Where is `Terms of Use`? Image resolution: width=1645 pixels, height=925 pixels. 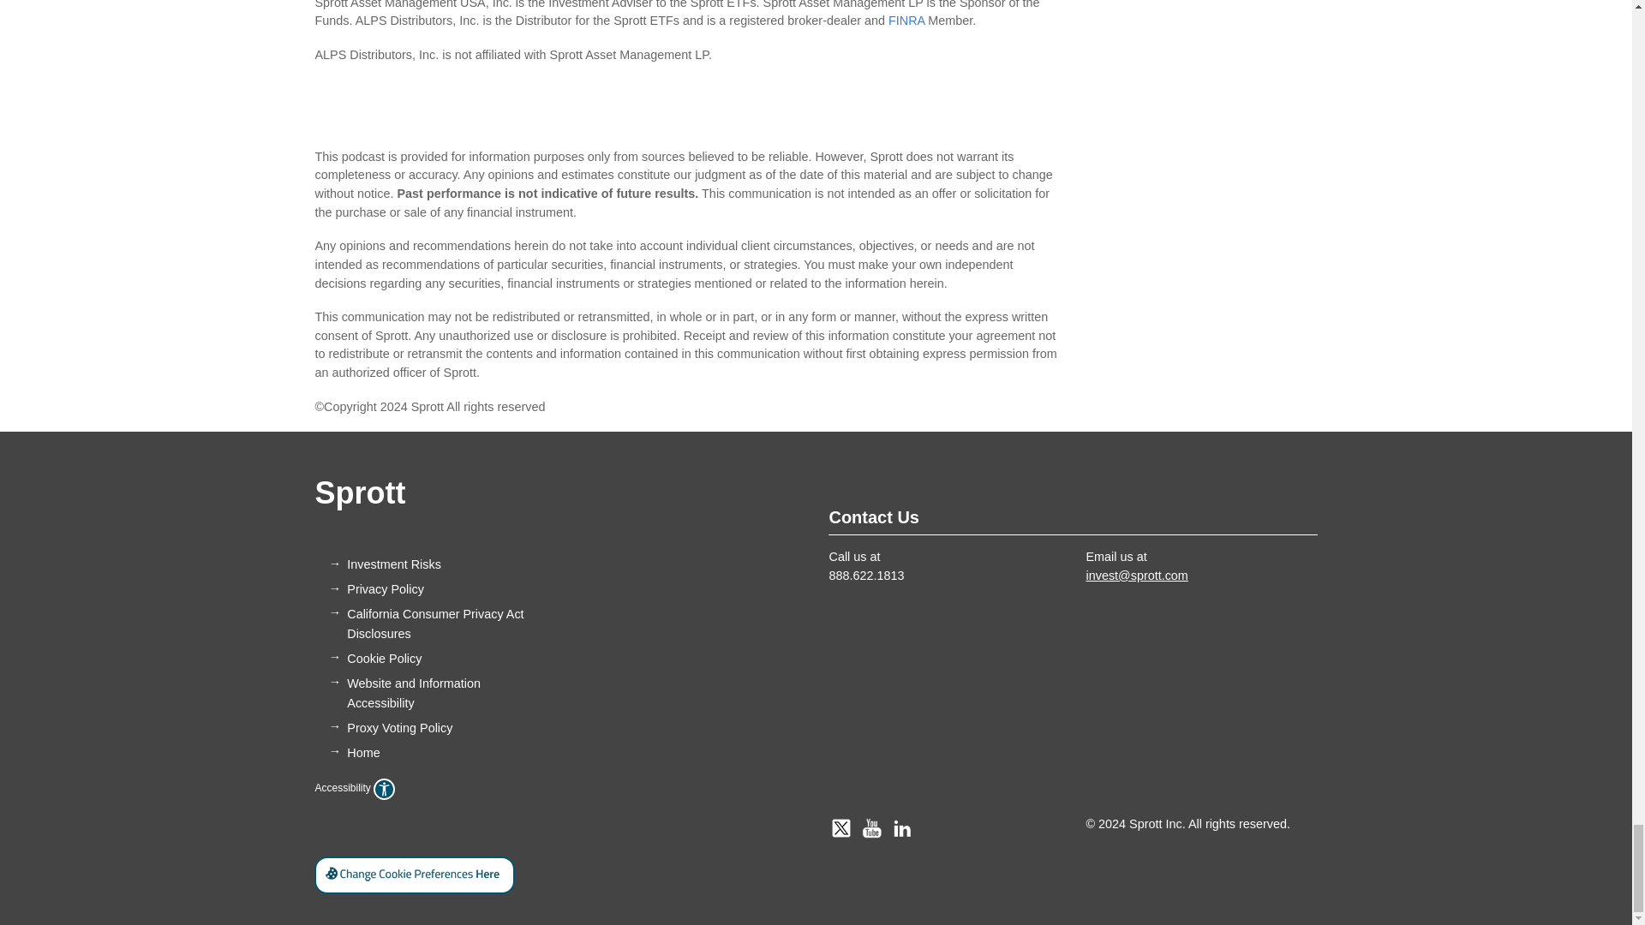 Terms of Use is located at coordinates (394, 564).